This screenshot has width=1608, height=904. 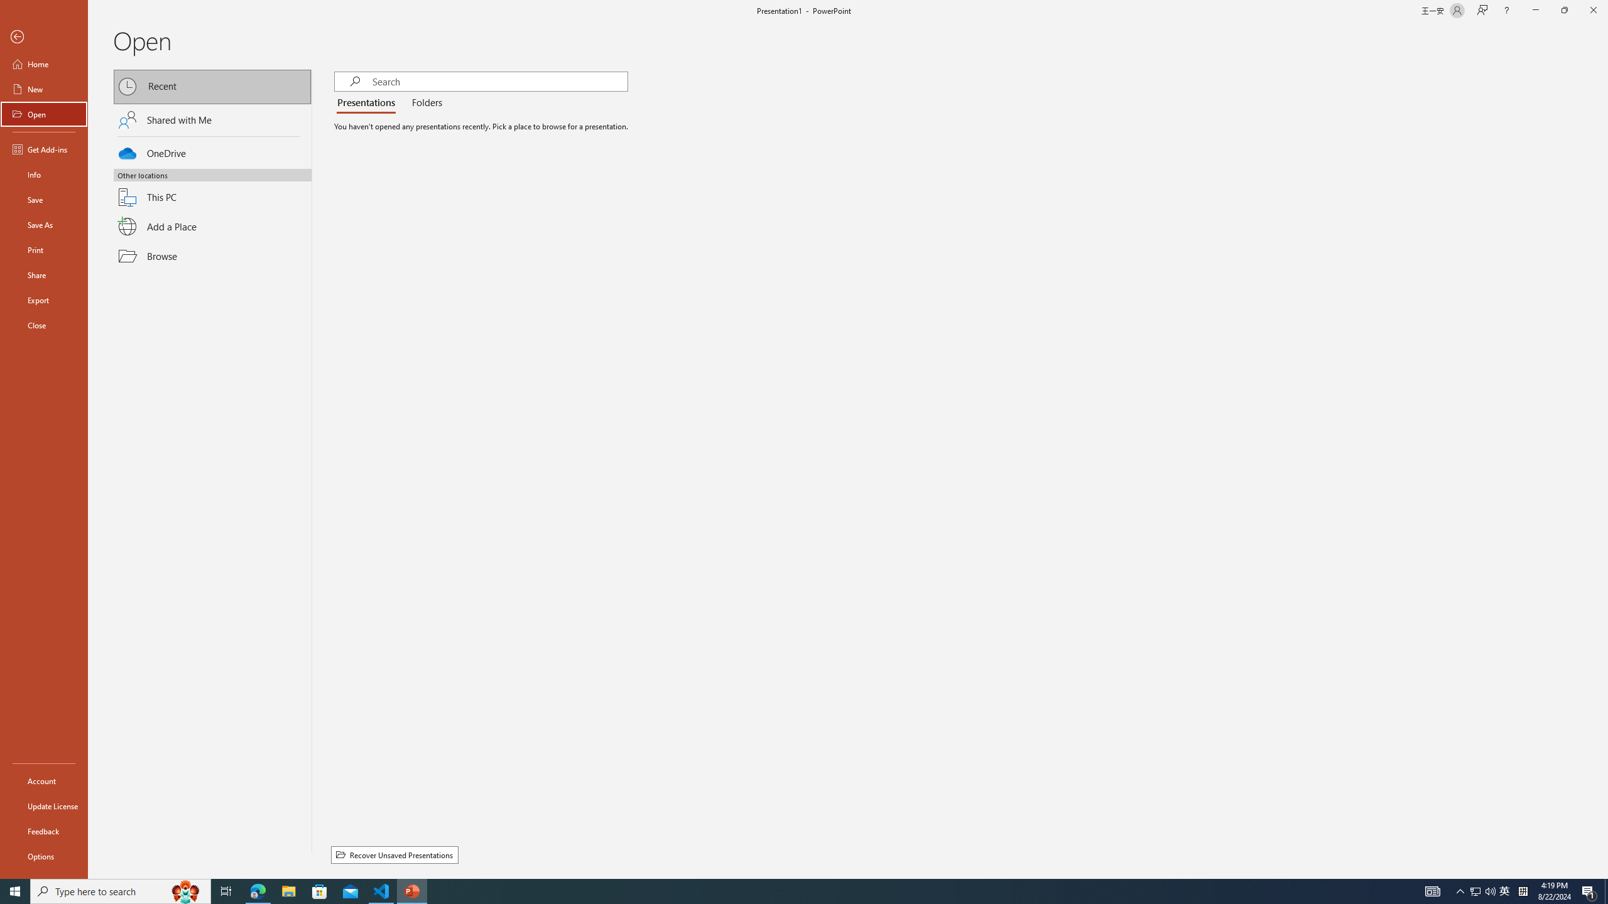 I want to click on Recover Unsaved Presentations, so click(x=394, y=855).